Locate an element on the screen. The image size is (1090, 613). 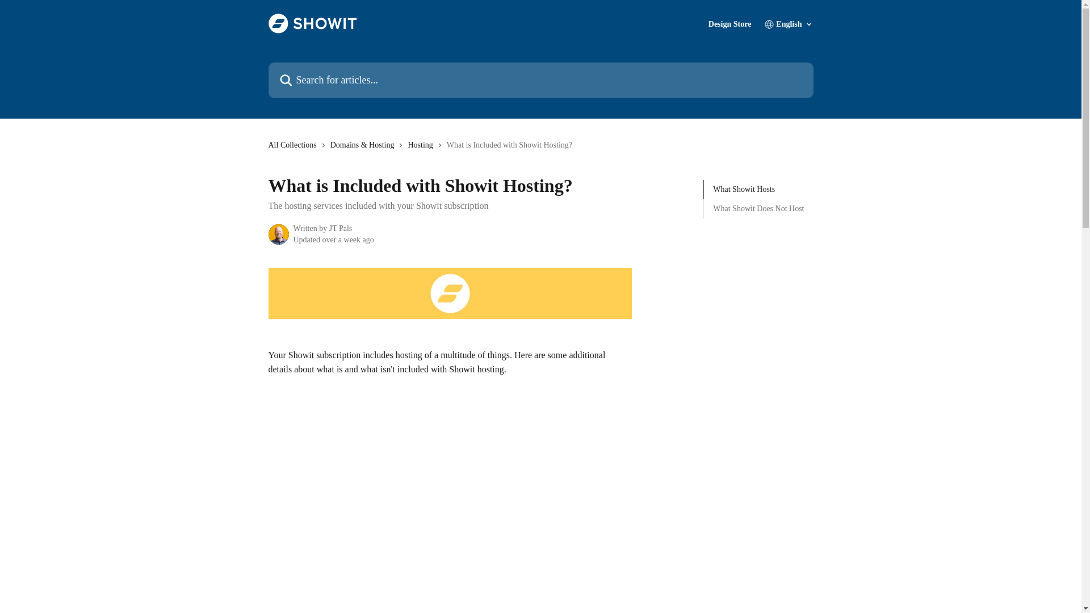
Design Store is located at coordinates (730, 24).